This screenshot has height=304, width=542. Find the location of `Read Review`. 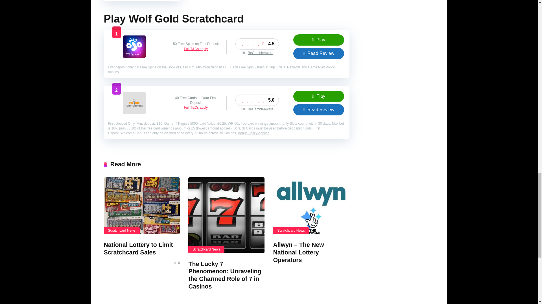

Read Review is located at coordinates (318, 53).